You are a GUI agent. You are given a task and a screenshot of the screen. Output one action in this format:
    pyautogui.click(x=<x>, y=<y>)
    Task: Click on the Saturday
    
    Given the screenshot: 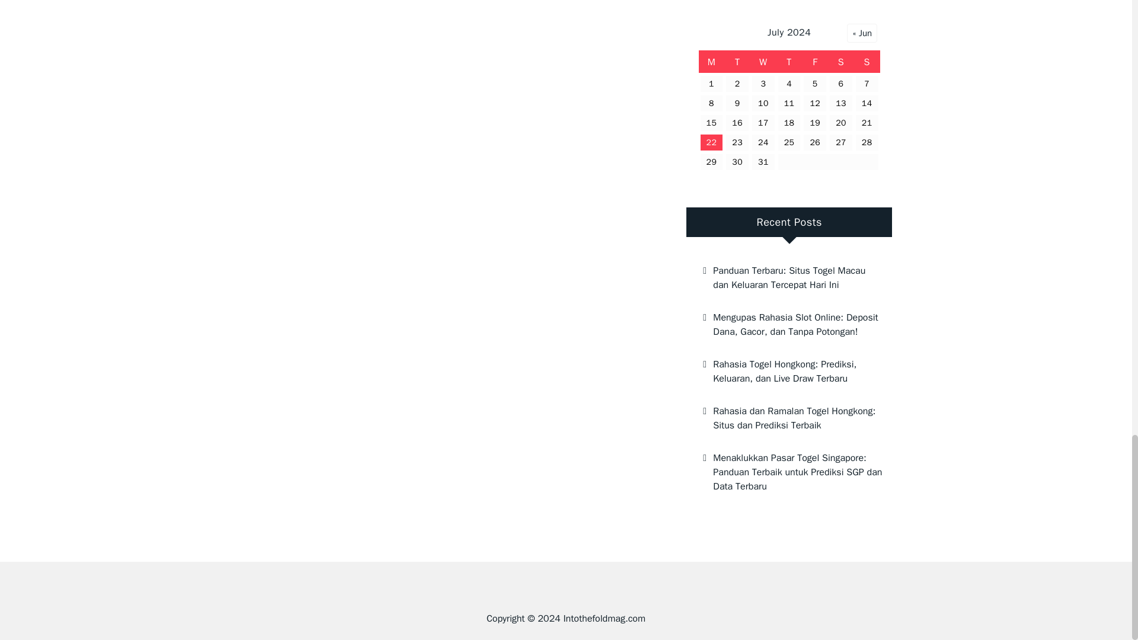 What is the action you would take?
    pyautogui.click(x=841, y=62)
    